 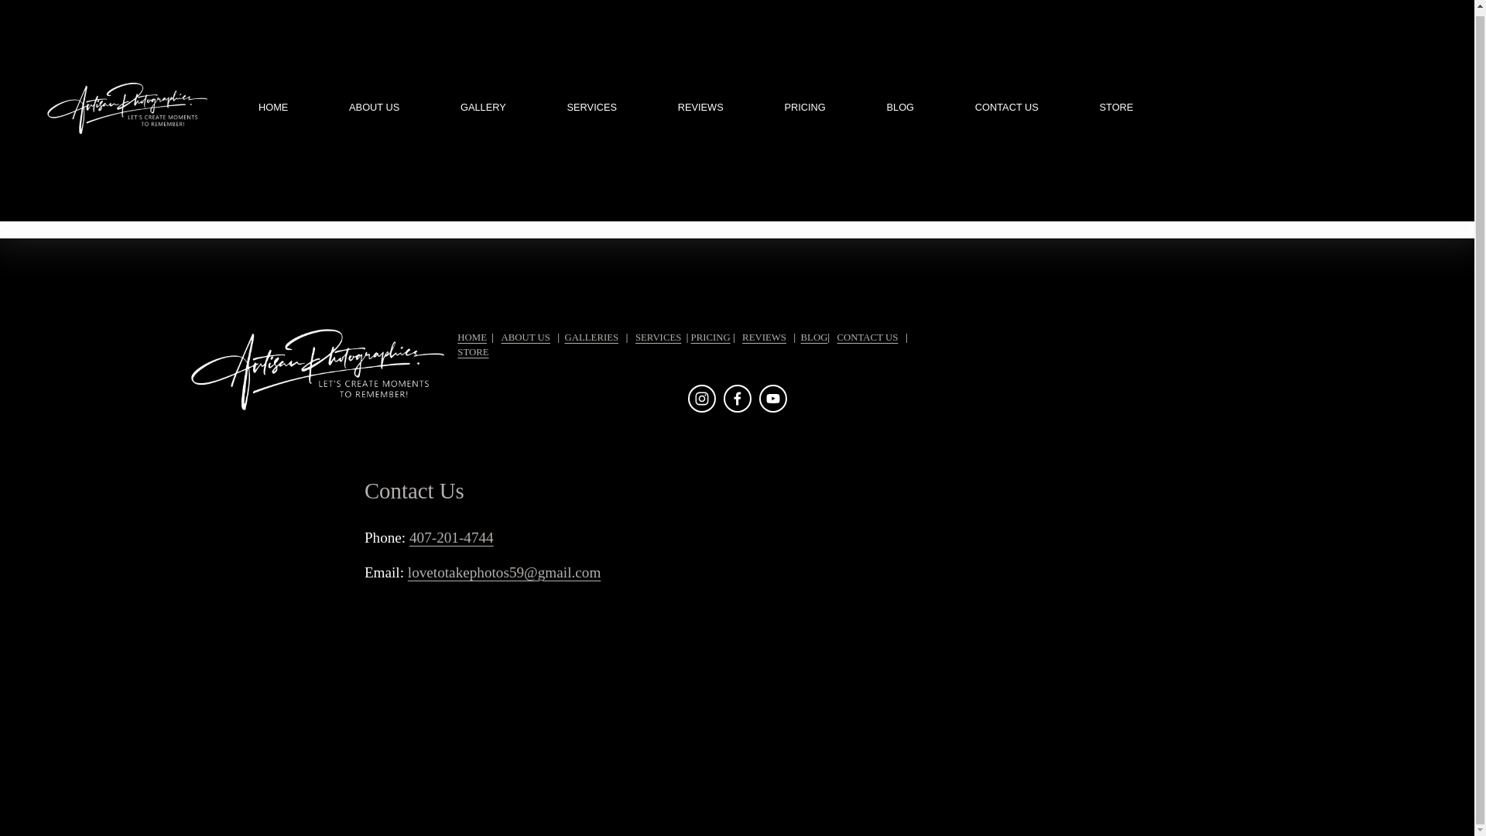 What do you see at coordinates (700, 107) in the screenshot?
I see `REVIEWS` at bounding box center [700, 107].